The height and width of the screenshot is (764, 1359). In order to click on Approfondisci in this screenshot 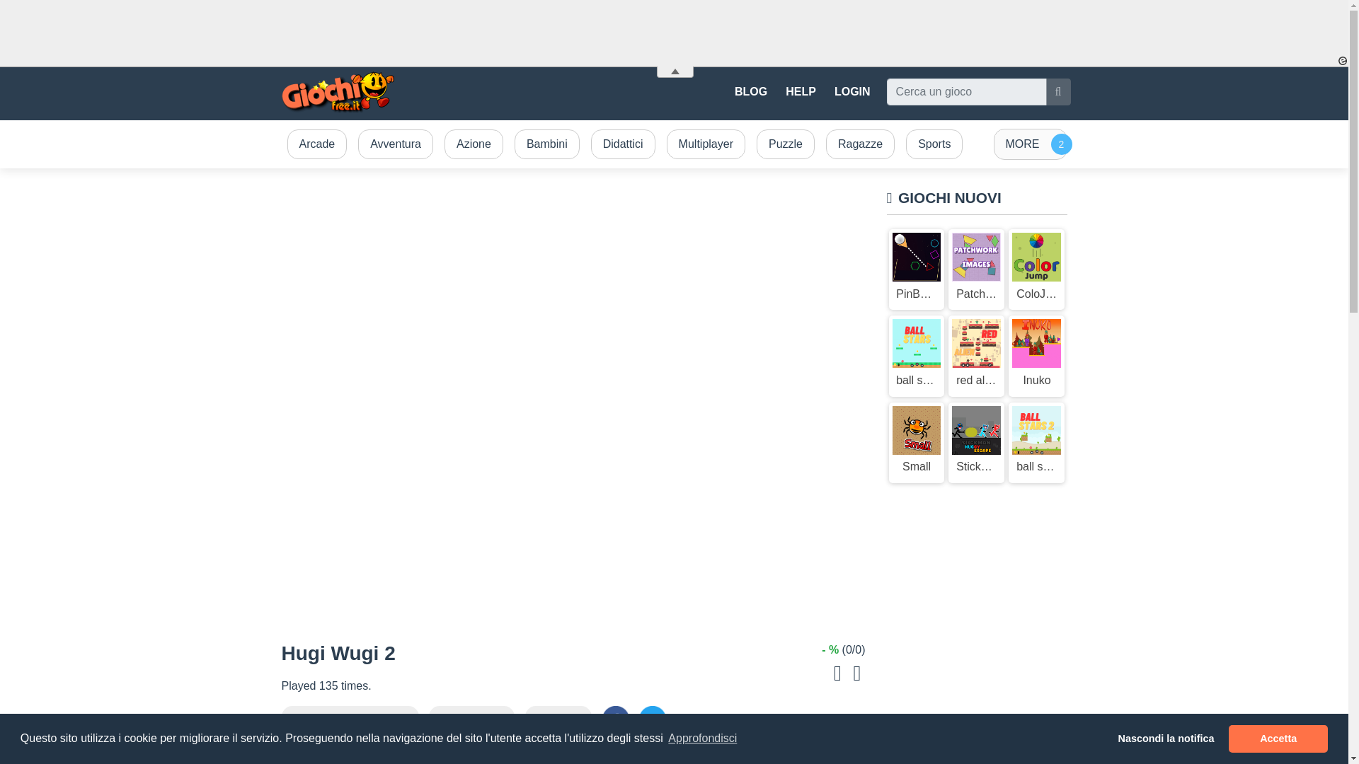, I will do `click(702, 739)`.